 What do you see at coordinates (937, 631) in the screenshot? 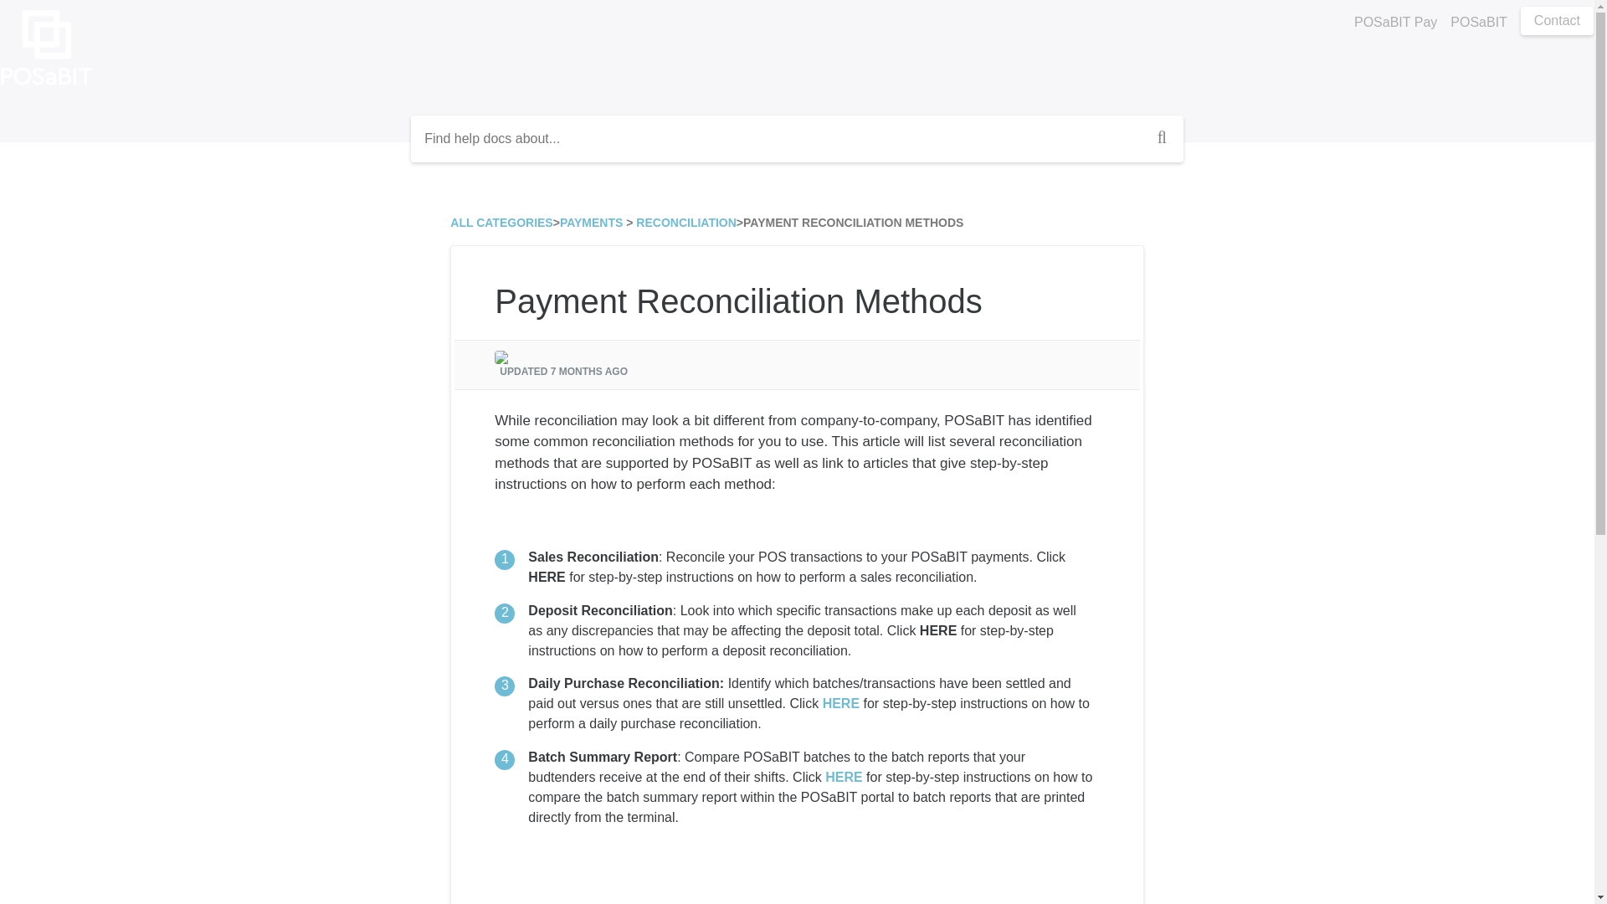
I see `HERE` at bounding box center [937, 631].